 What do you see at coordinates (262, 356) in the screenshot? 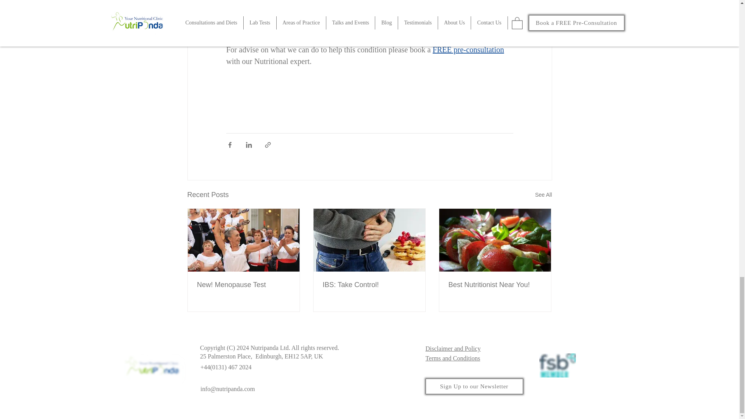
I see `25 Palmerston Place,  Edinburgh, EH12 5AP, UK` at bounding box center [262, 356].